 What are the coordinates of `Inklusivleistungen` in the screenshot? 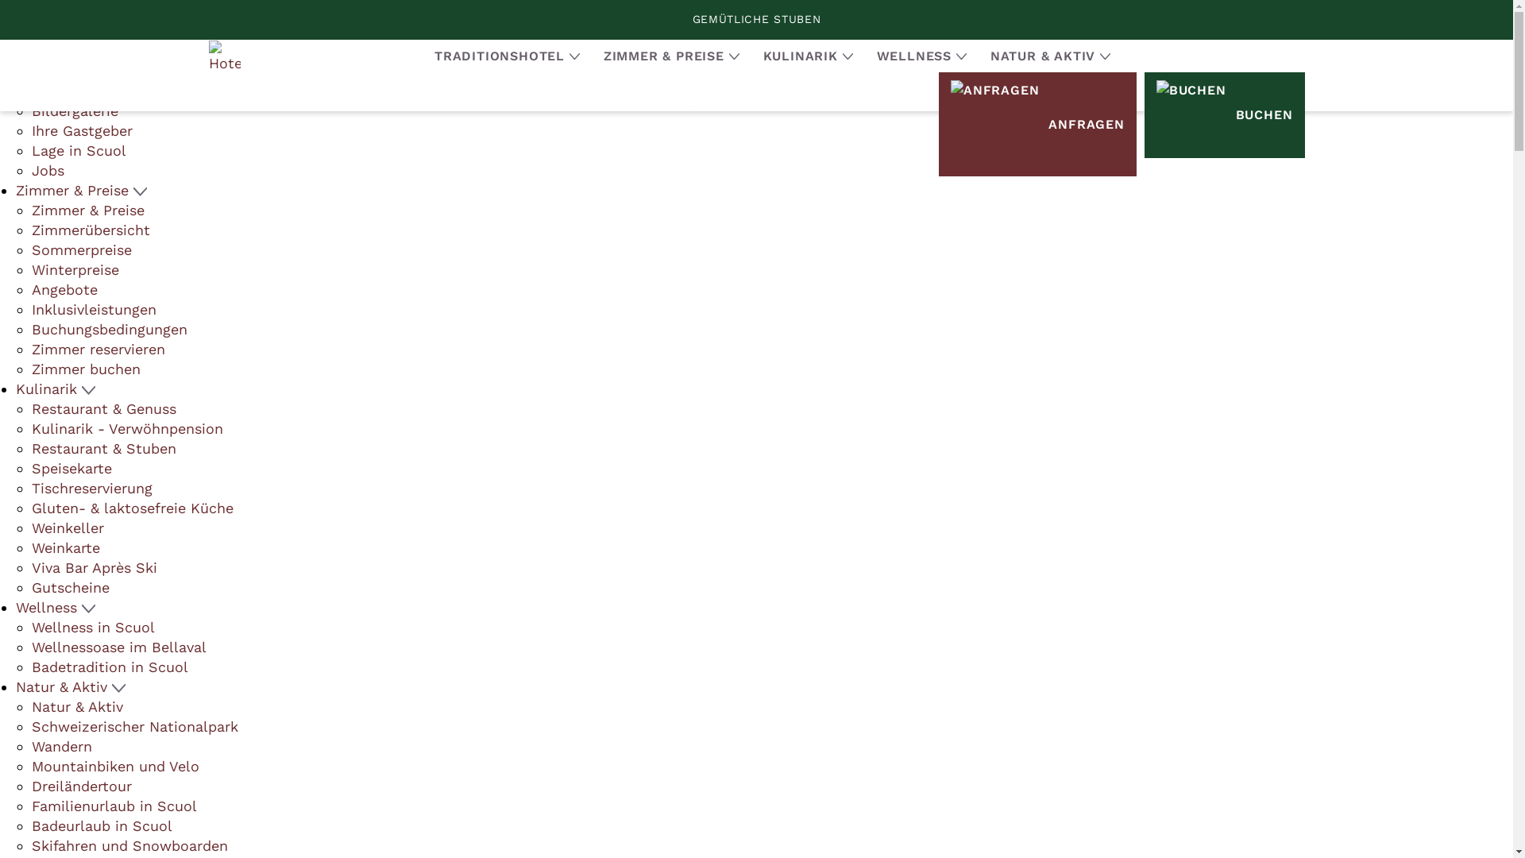 It's located at (94, 310).